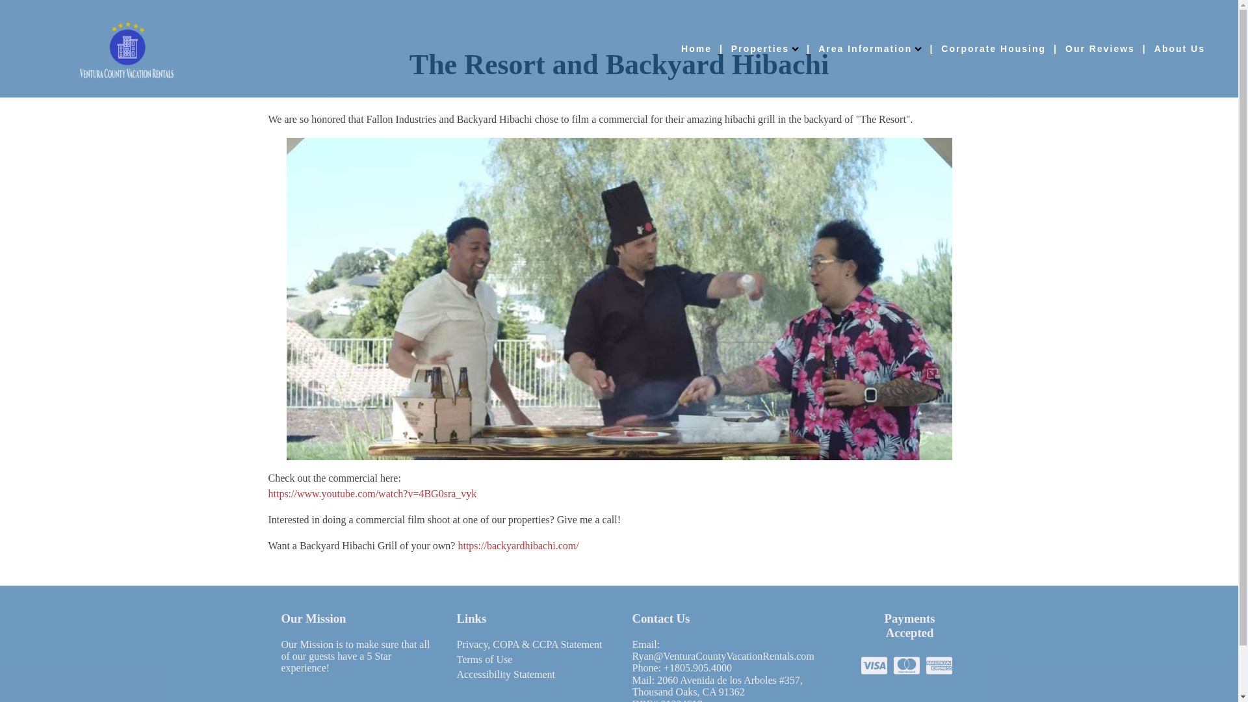  Describe the element at coordinates (506, 676) in the screenshot. I see `Accessibility Statement` at that location.